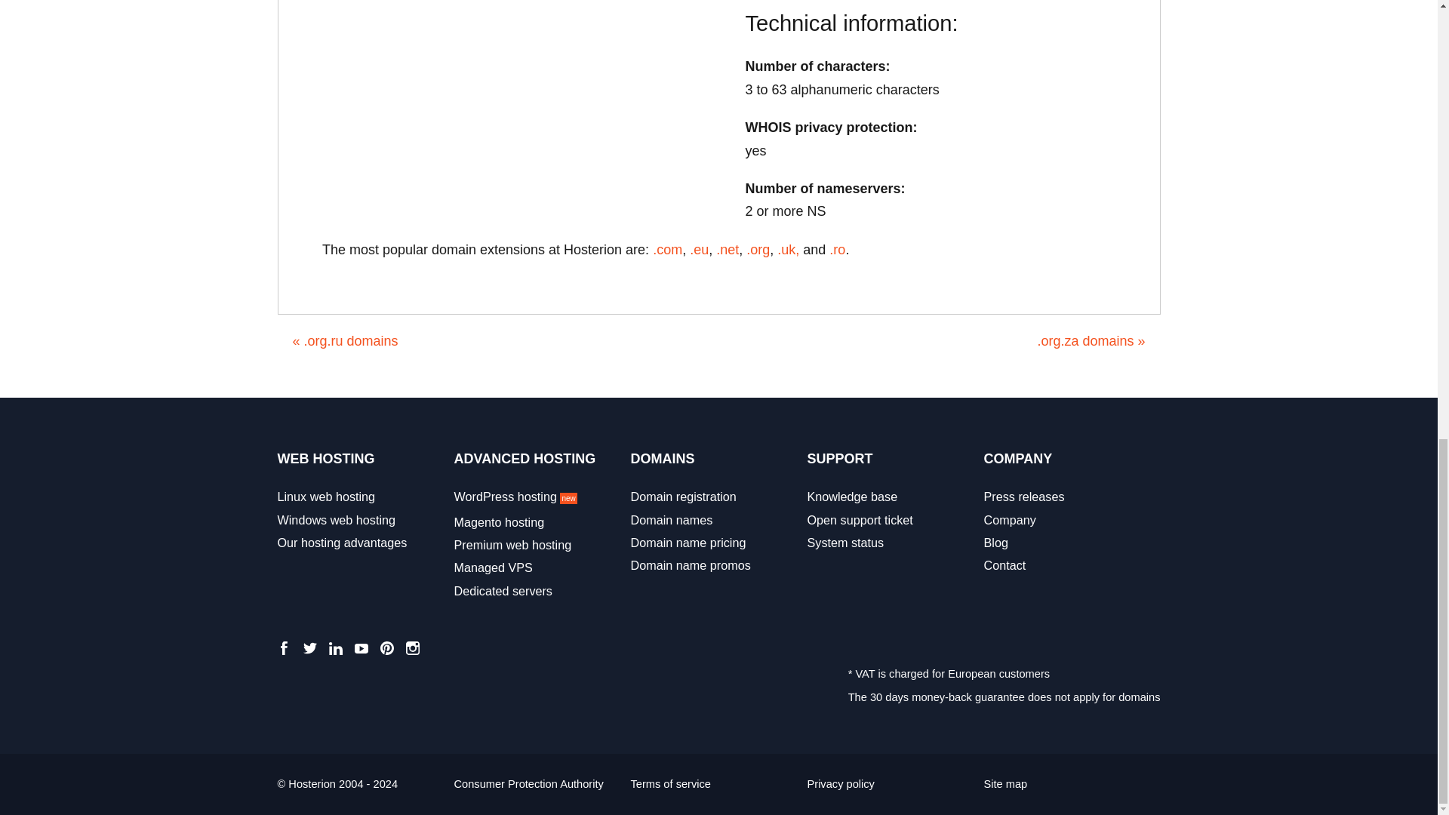 This screenshot has height=815, width=1449. Describe the element at coordinates (728, 249) in the screenshot. I see `.net` at that location.